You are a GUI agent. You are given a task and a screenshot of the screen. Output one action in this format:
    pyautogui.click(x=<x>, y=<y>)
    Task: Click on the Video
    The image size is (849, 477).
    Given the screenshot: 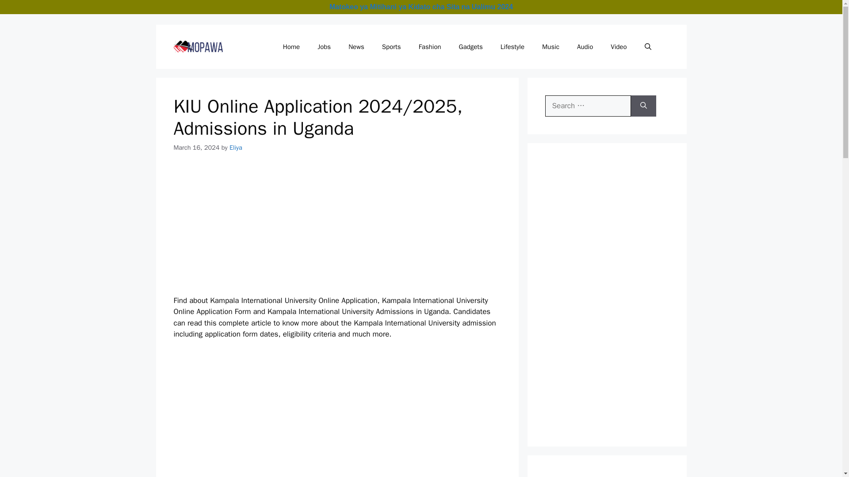 What is the action you would take?
    pyautogui.click(x=618, y=47)
    